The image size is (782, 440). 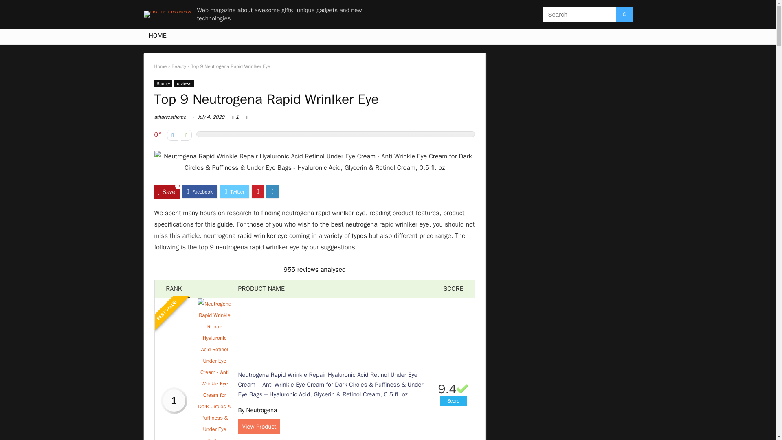 I want to click on Beauty, so click(x=178, y=66).